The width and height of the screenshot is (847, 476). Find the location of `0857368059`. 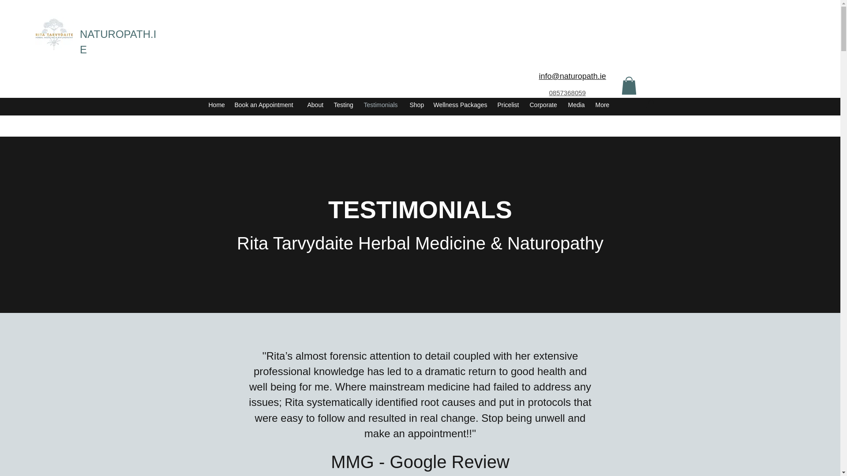

0857368059 is located at coordinates (567, 93).